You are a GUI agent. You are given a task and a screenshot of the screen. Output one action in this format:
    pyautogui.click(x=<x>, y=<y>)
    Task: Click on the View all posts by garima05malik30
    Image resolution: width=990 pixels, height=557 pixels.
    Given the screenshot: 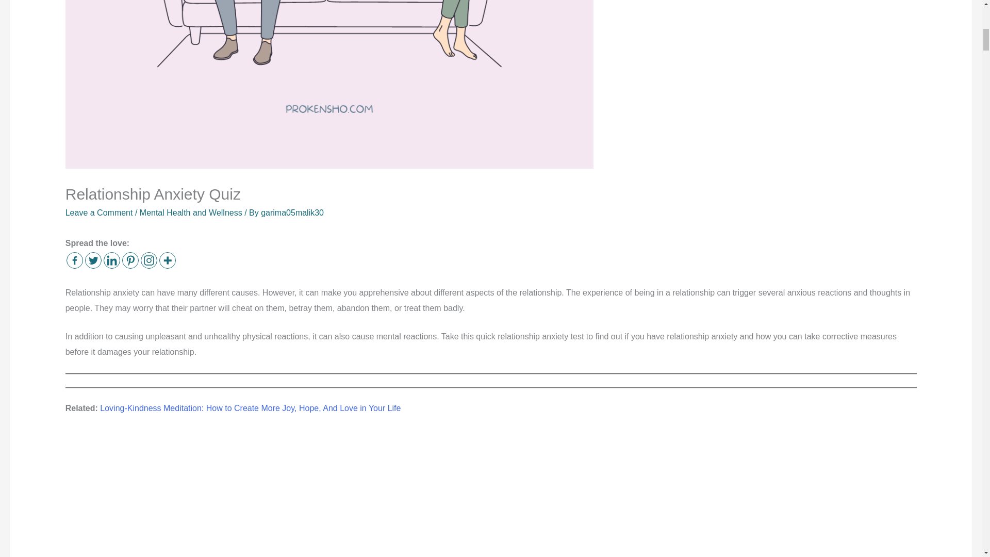 What is the action you would take?
    pyautogui.click(x=292, y=212)
    